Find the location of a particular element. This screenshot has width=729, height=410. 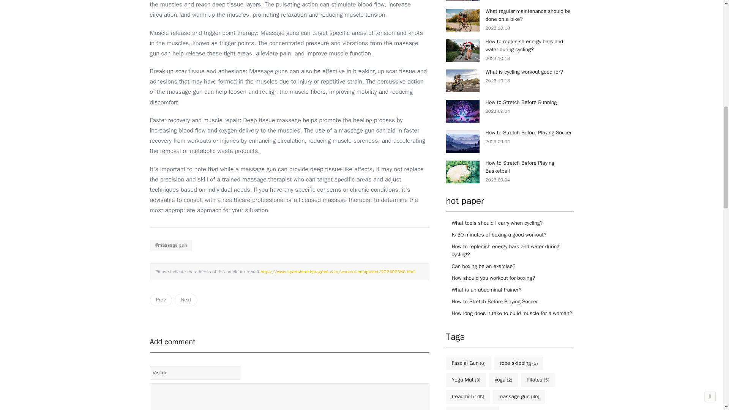

Next is located at coordinates (186, 300).